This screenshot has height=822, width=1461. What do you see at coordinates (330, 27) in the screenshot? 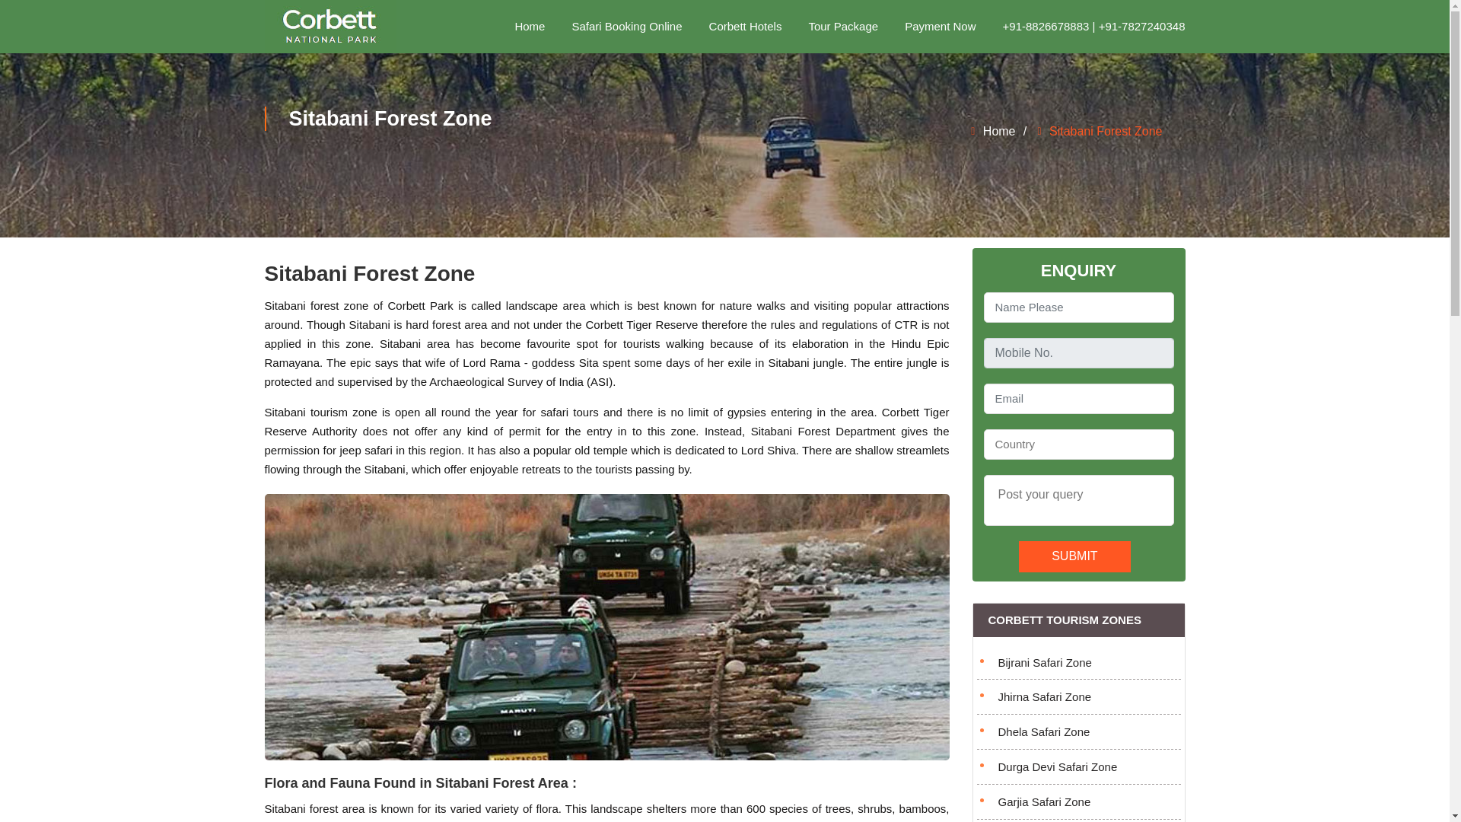
I see `corbett national park logo` at bounding box center [330, 27].